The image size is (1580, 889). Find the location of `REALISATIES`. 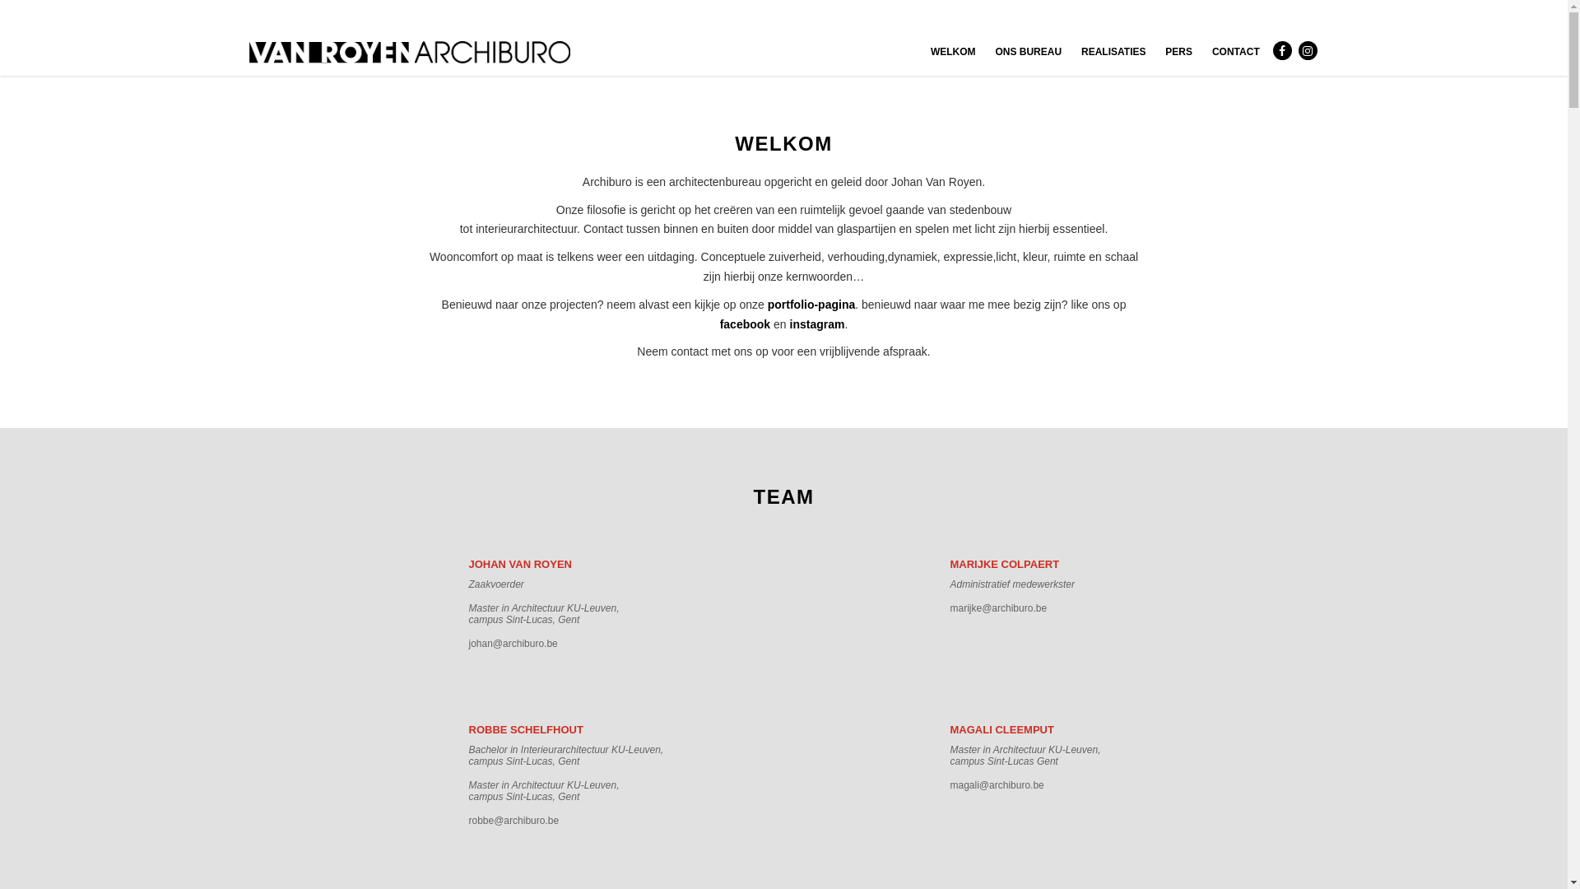

REALISATIES is located at coordinates (1113, 53).